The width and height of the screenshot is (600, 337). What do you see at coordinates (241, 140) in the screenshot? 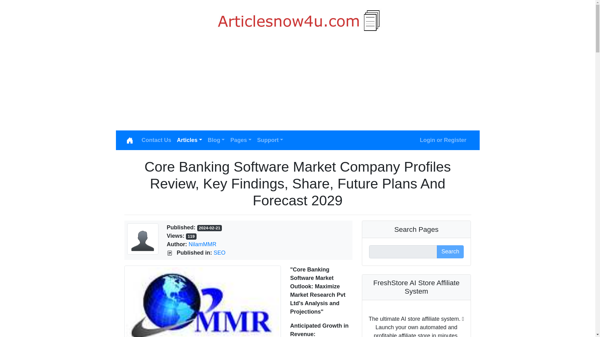
I see `Pages` at bounding box center [241, 140].